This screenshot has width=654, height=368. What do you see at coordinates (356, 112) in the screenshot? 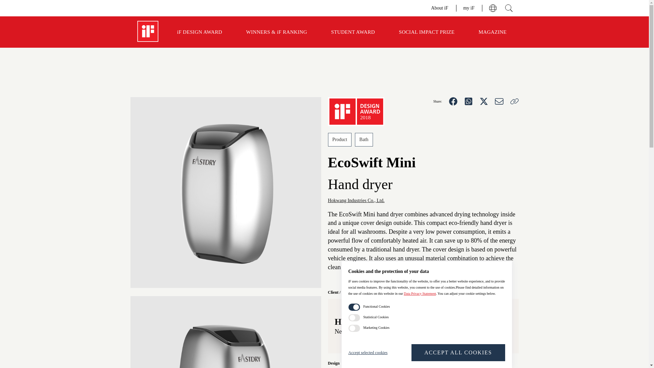
I see `2018` at bounding box center [356, 112].